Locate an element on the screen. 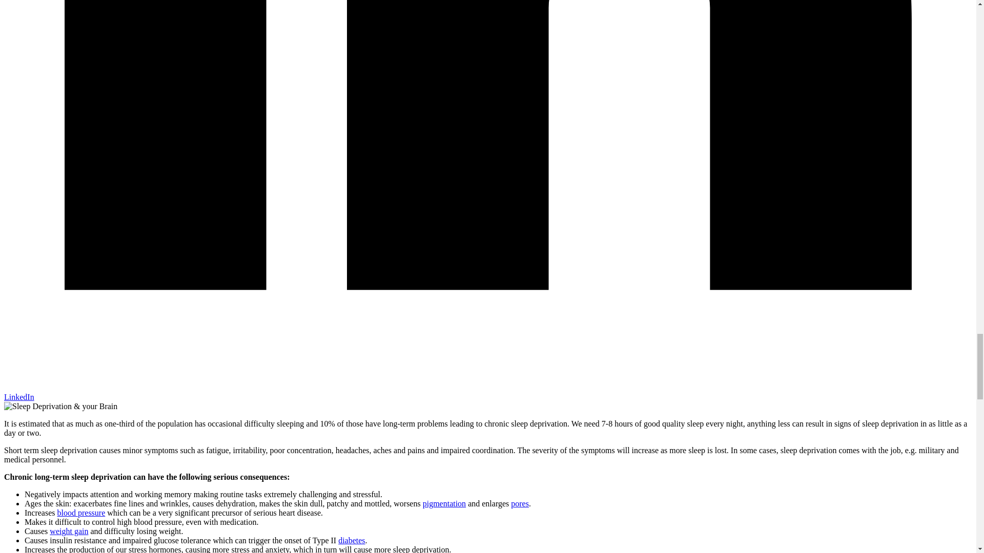 The image size is (984, 553). pigmentation is located at coordinates (444, 504).